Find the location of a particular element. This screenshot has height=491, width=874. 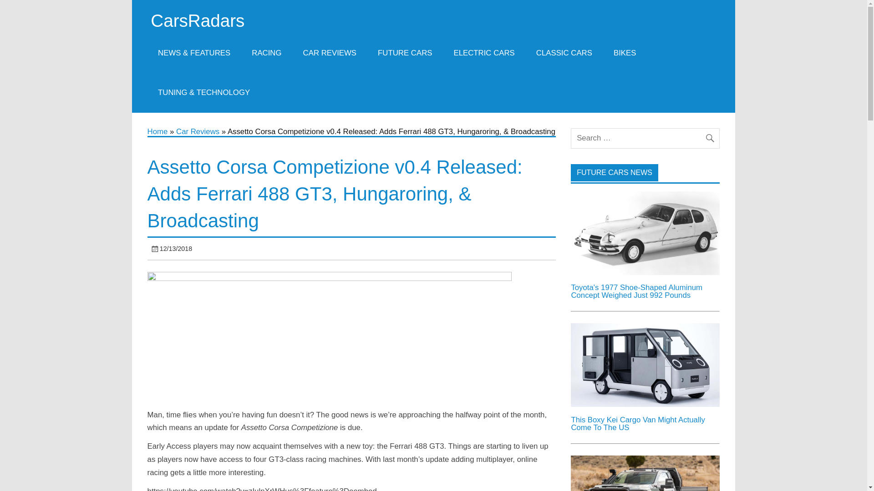

Home is located at coordinates (158, 131).